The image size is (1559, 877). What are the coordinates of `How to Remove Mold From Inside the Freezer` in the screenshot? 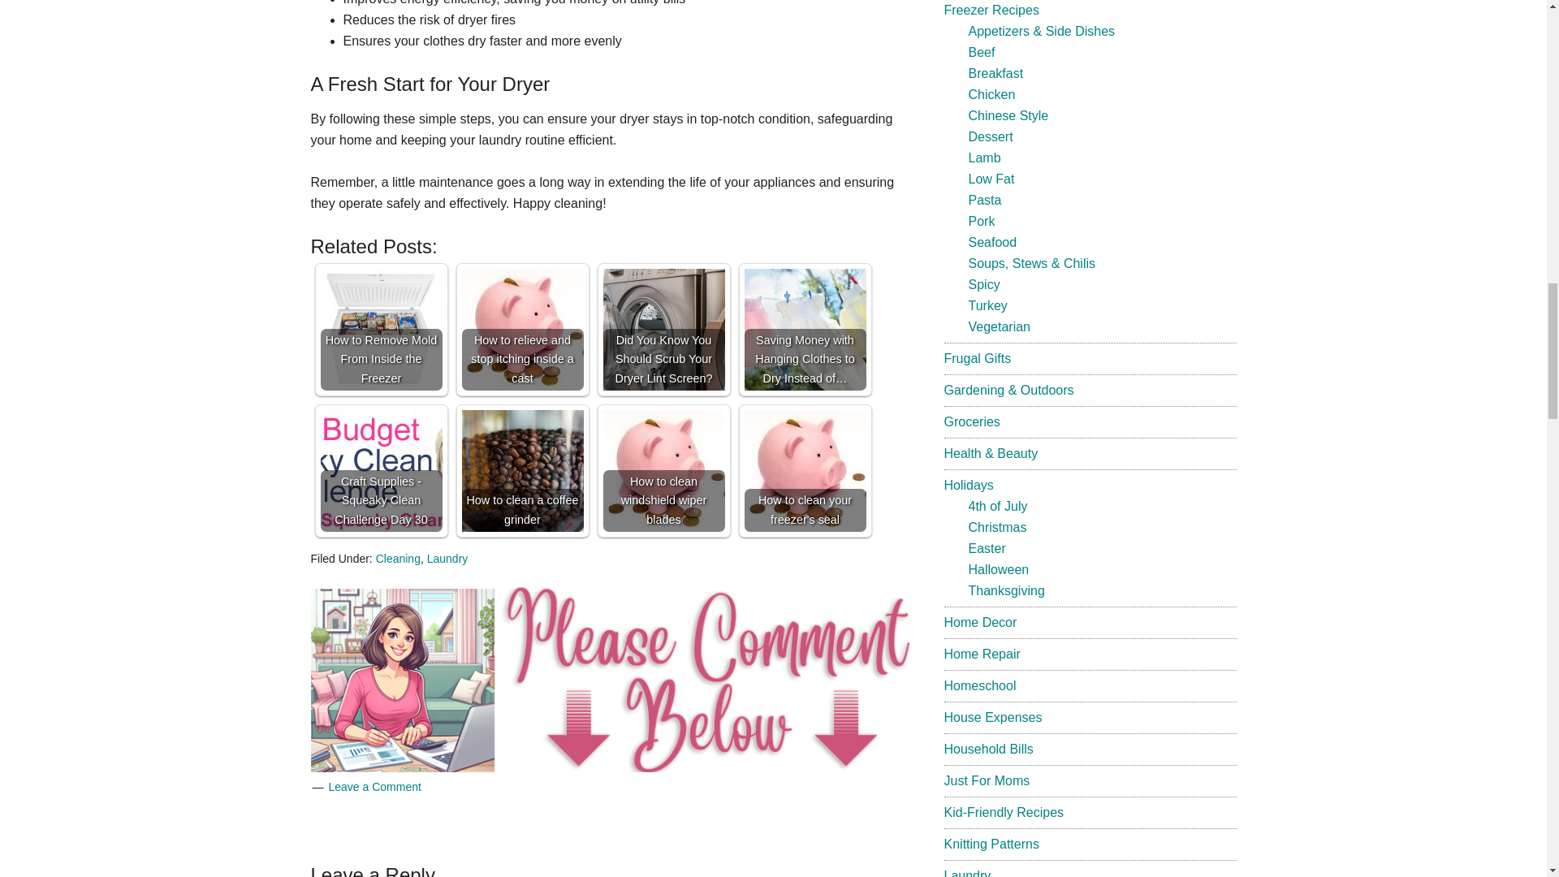 It's located at (380, 329).